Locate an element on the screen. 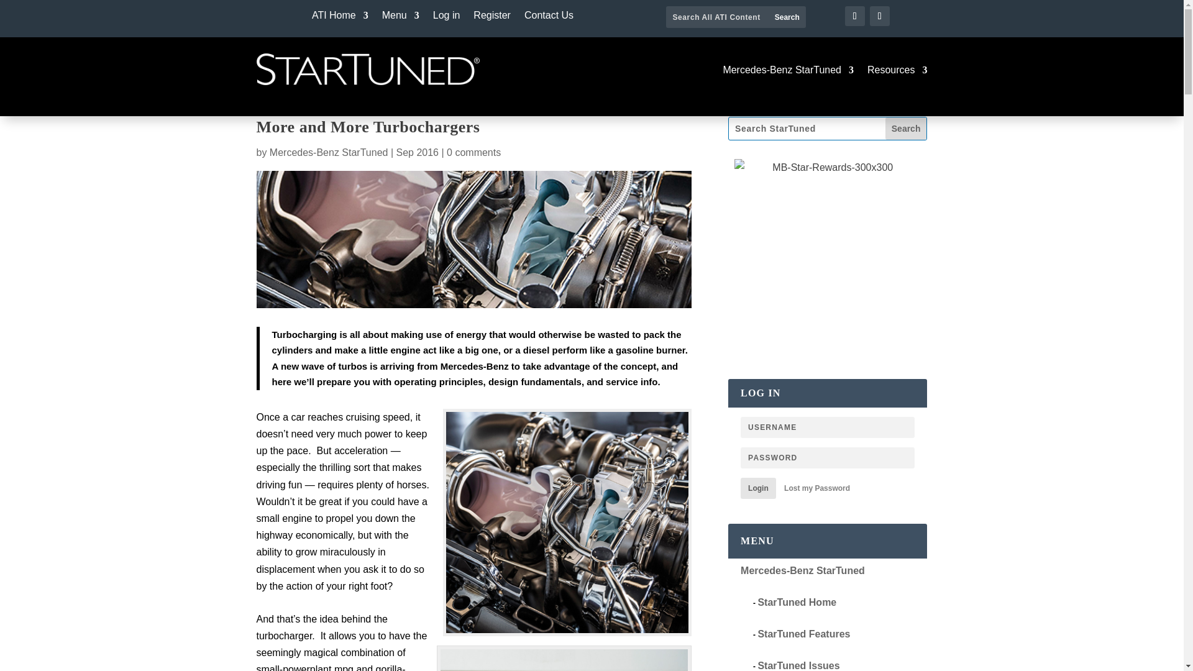 Image resolution: width=1193 pixels, height=671 pixels. StarTuned-Logo-W is located at coordinates (368, 70).